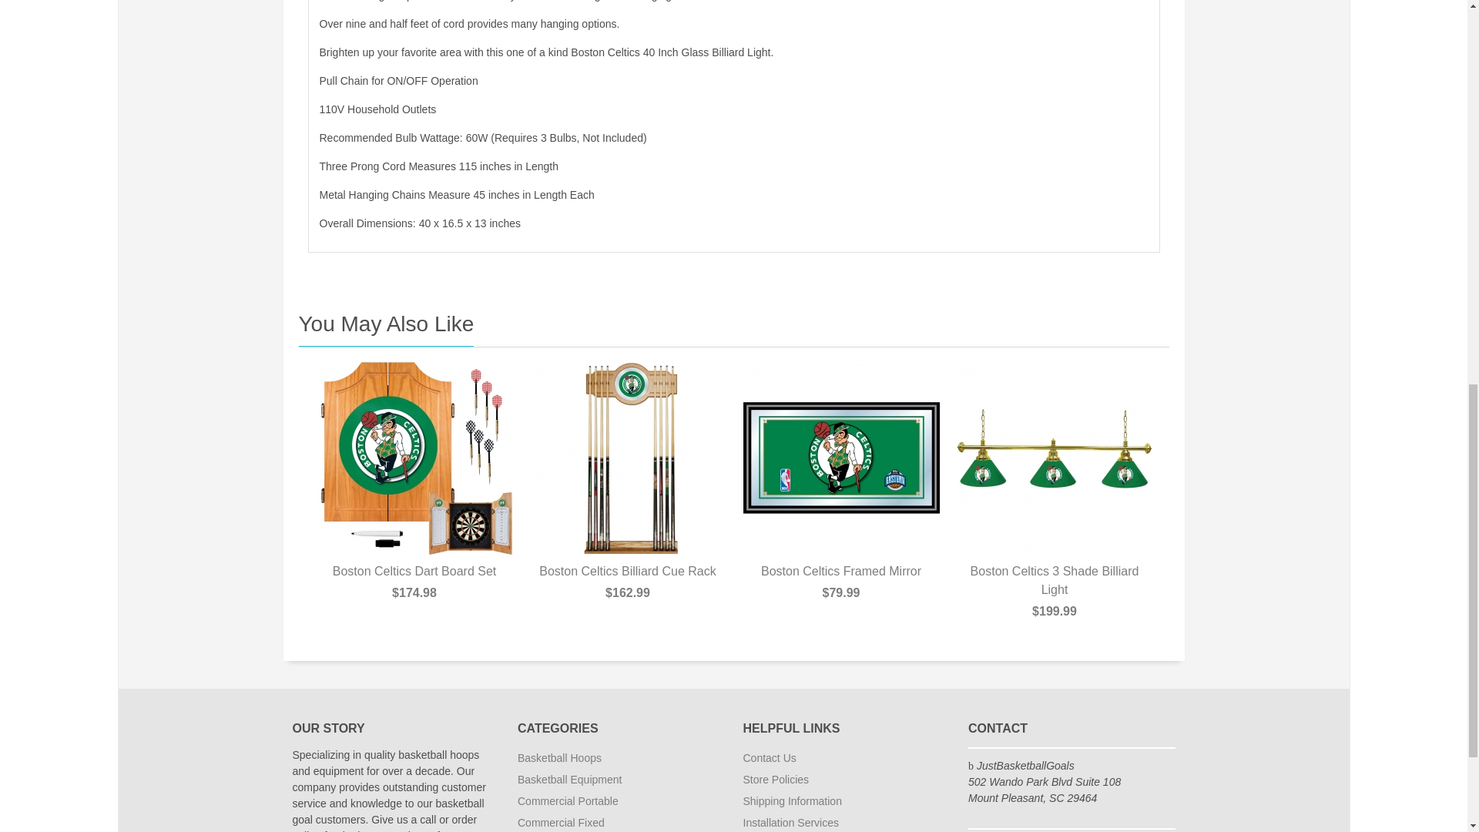 Image resolution: width=1479 pixels, height=832 pixels. What do you see at coordinates (414, 458) in the screenshot?
I see `Boston Celtics Dart Board Set` at bounding box center [414, 458].